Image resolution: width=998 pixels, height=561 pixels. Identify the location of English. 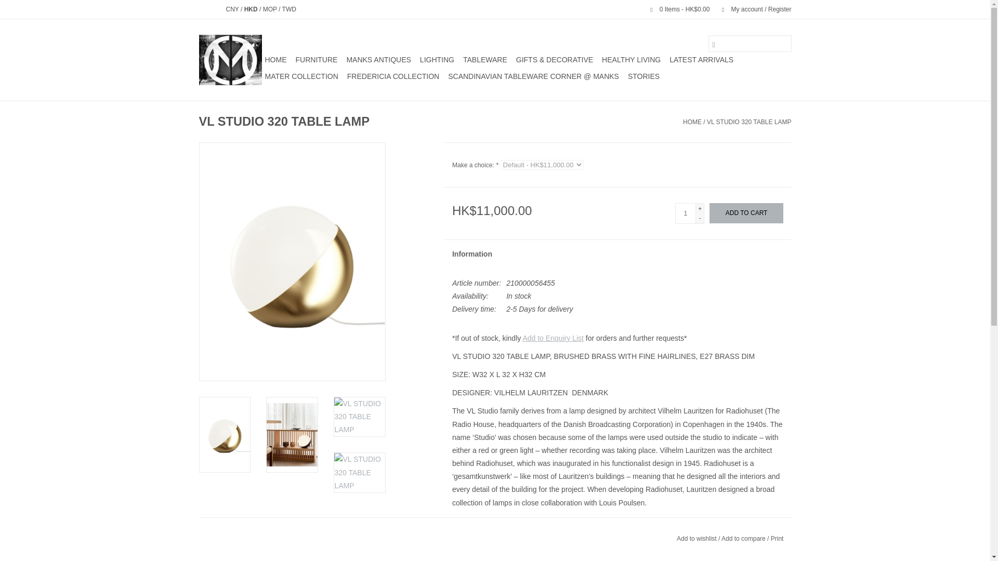
(203, 9).